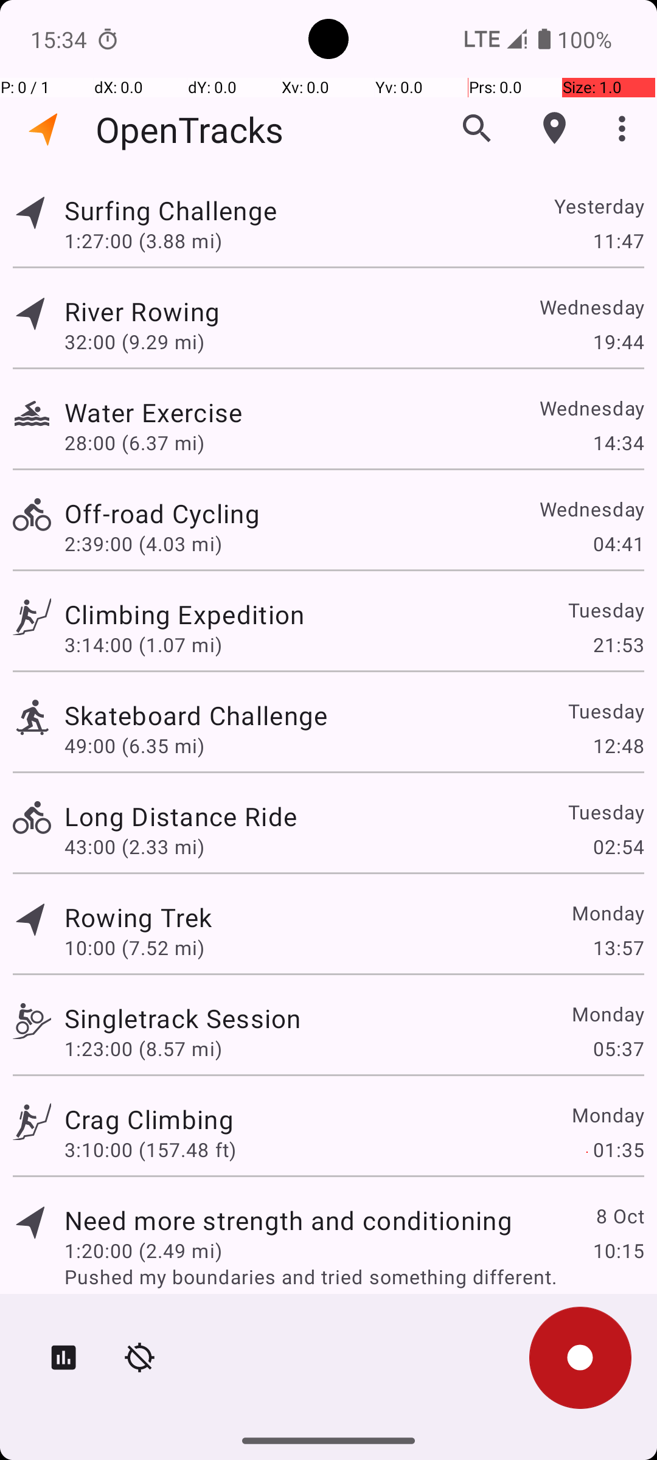  Describe the element at coordinates (354, 1276) in the screenshot. I see `Pushed my boundaries and tried something different.` at that location.